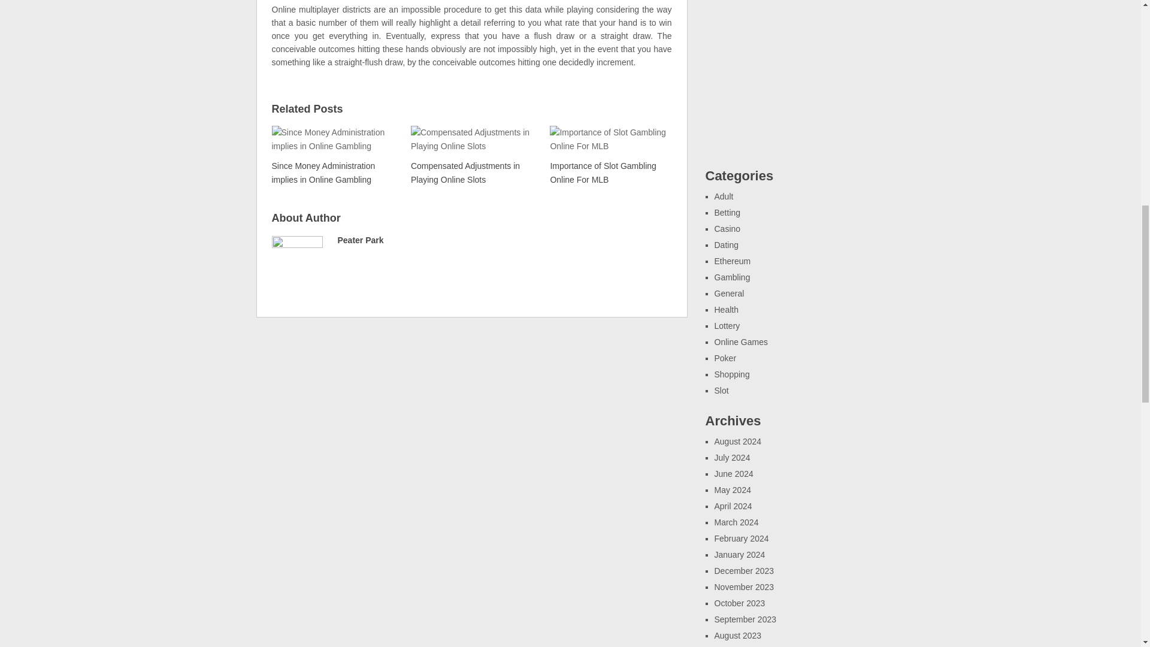 This screenshot has height=647, width=1150. What do you see at coordinates (727, 212) in the screenshot?
I see `Betting` at bounding box center [727, 212].